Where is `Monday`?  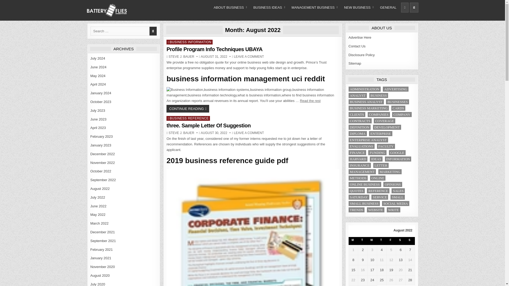
Monday is located at coordinates (353, 241).